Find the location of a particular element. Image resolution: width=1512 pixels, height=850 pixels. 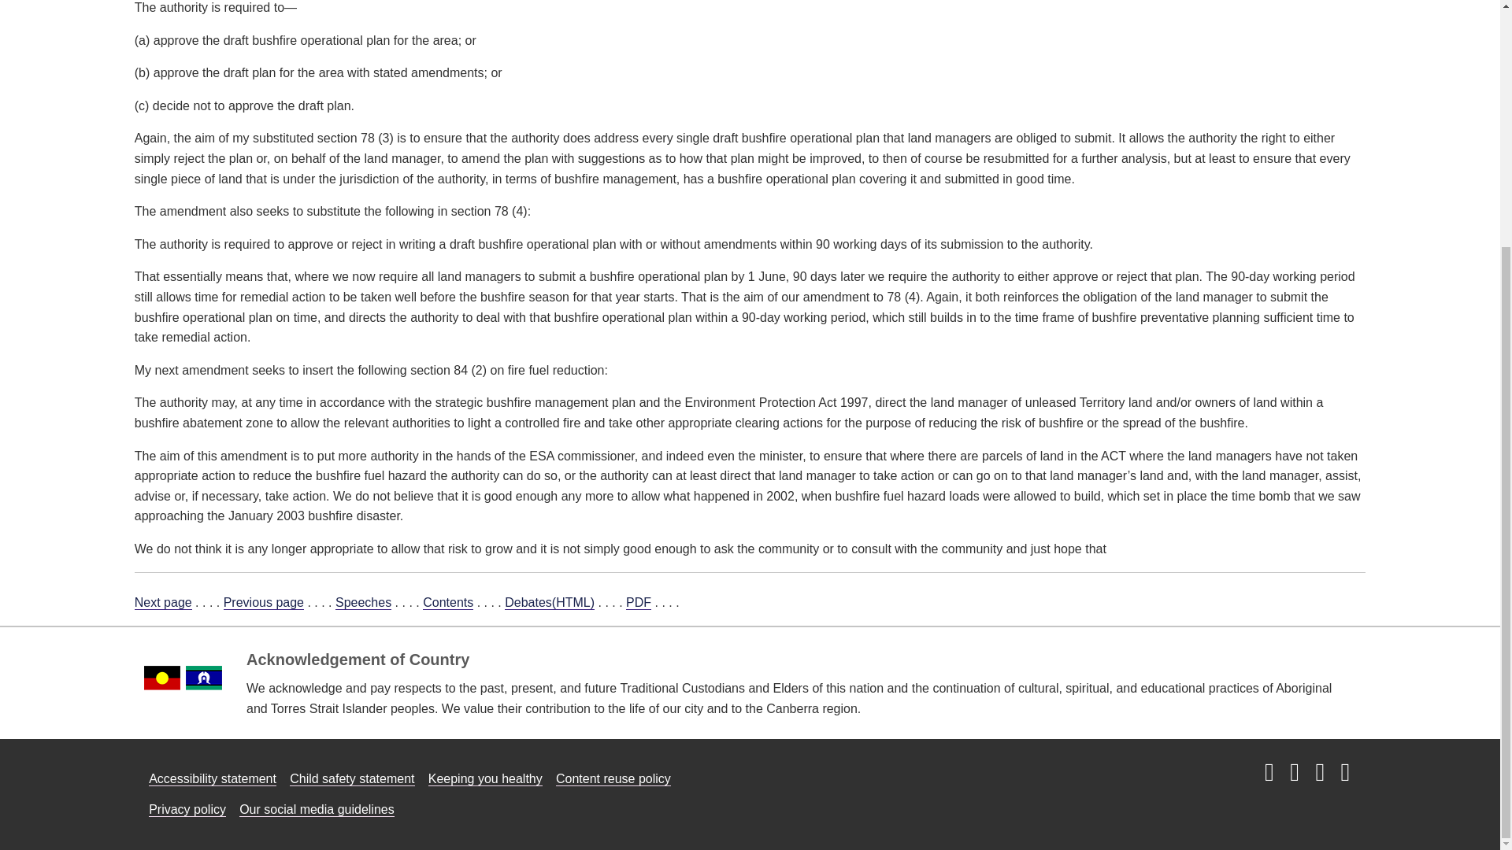

Accessibility statement is located at coordinates (213, 779).